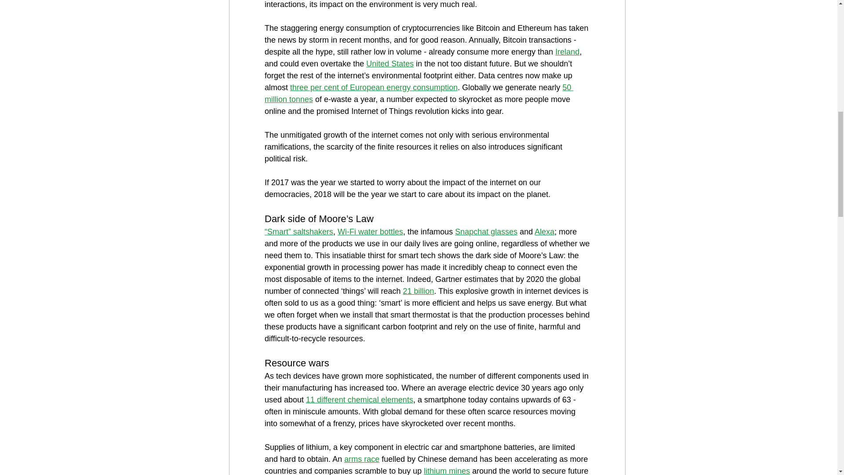 The width and height of the screenshot is (844, 475). Describe the element at coordinates (360, 399) in the screenshot. I see `11 different chemical elements` at that location.